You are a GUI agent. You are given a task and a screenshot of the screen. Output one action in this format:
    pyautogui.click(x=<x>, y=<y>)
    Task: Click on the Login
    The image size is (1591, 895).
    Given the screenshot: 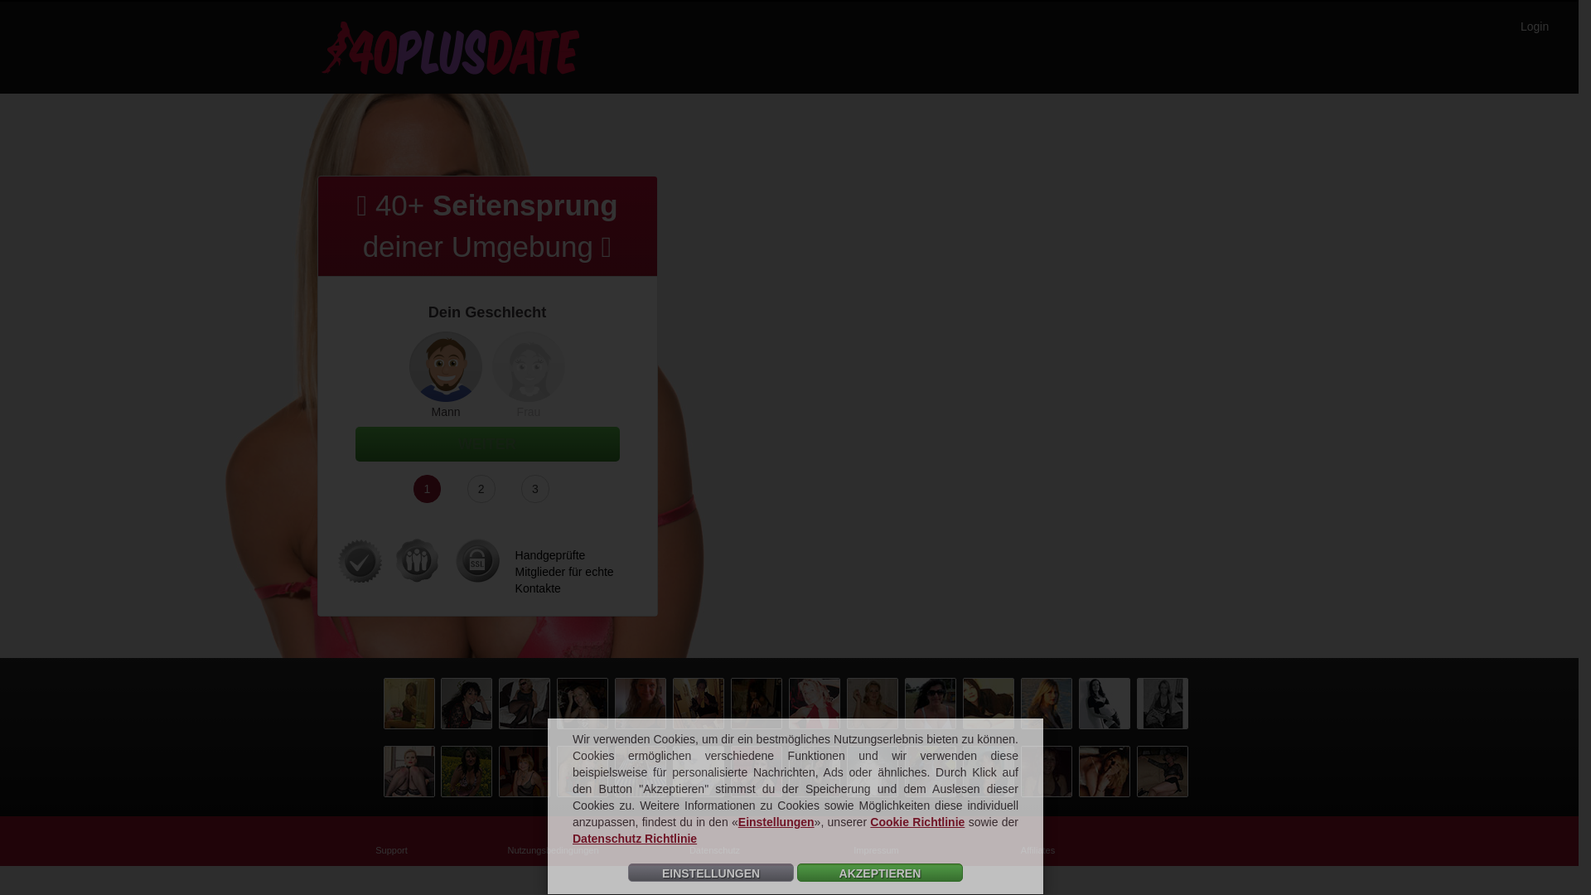 What is the action you would take?
    pyautogui.click(x=1535, y=27)
    